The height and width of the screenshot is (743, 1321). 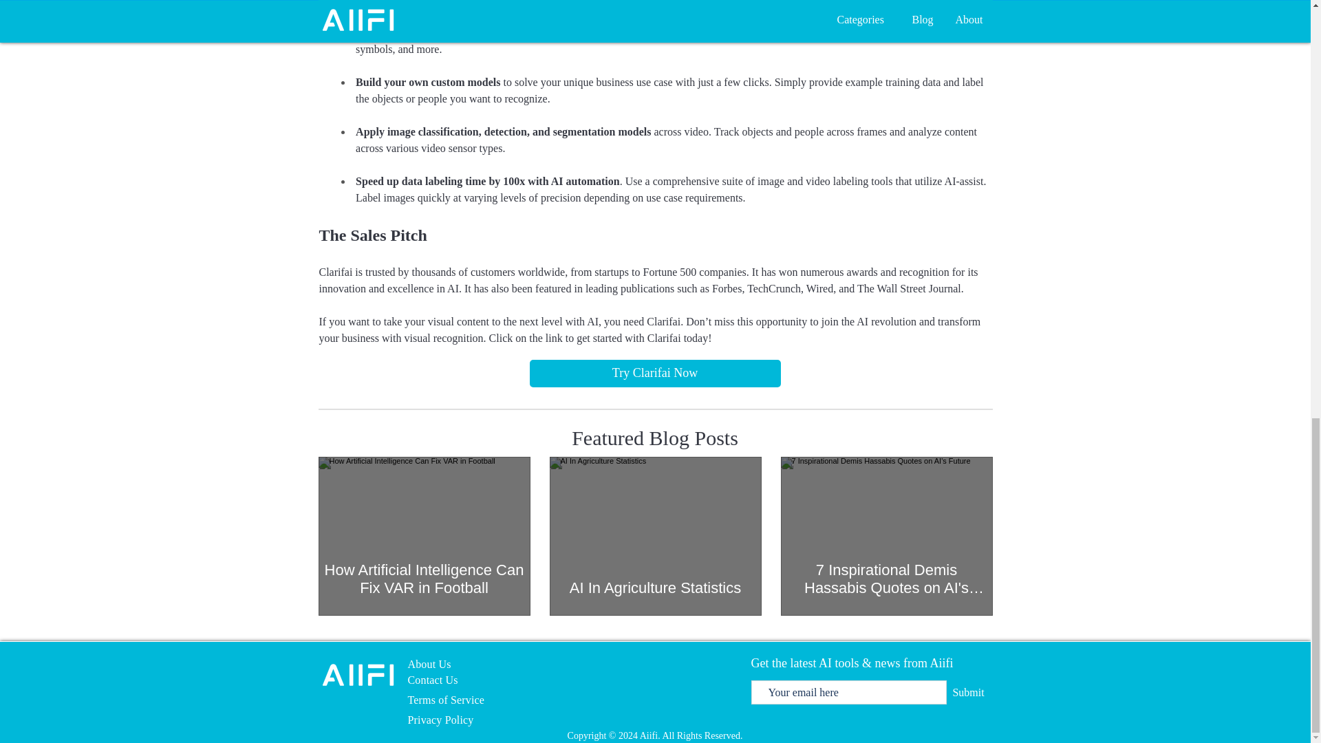 What do you see at coordinates (446, 700) in the screenshot?
I see `Terms of Service` at bounding box center [446, 700].